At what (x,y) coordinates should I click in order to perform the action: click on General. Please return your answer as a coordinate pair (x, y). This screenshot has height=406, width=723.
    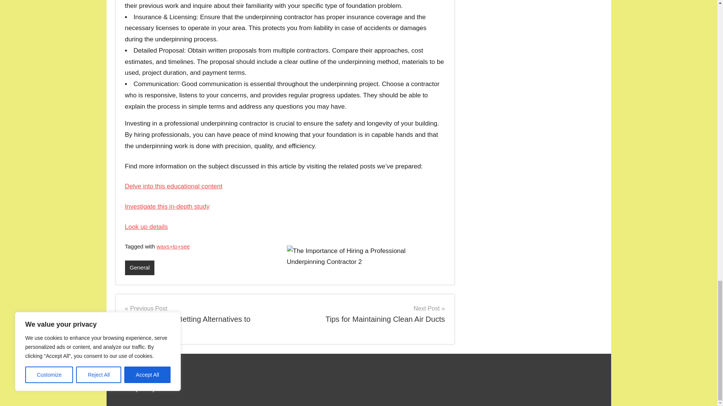
    Looking at the image, I should click on (202, 319).